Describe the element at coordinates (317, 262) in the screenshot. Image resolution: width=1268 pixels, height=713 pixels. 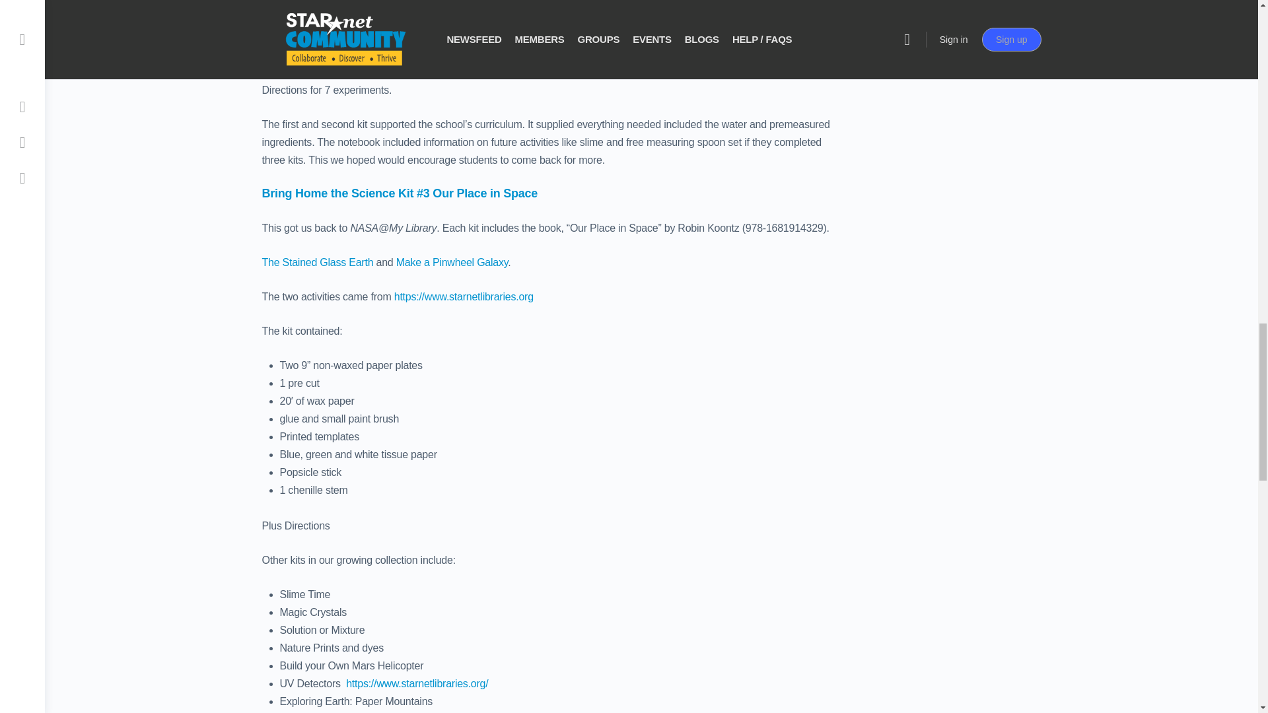
I see `The Stained Glass Earth` at that location.